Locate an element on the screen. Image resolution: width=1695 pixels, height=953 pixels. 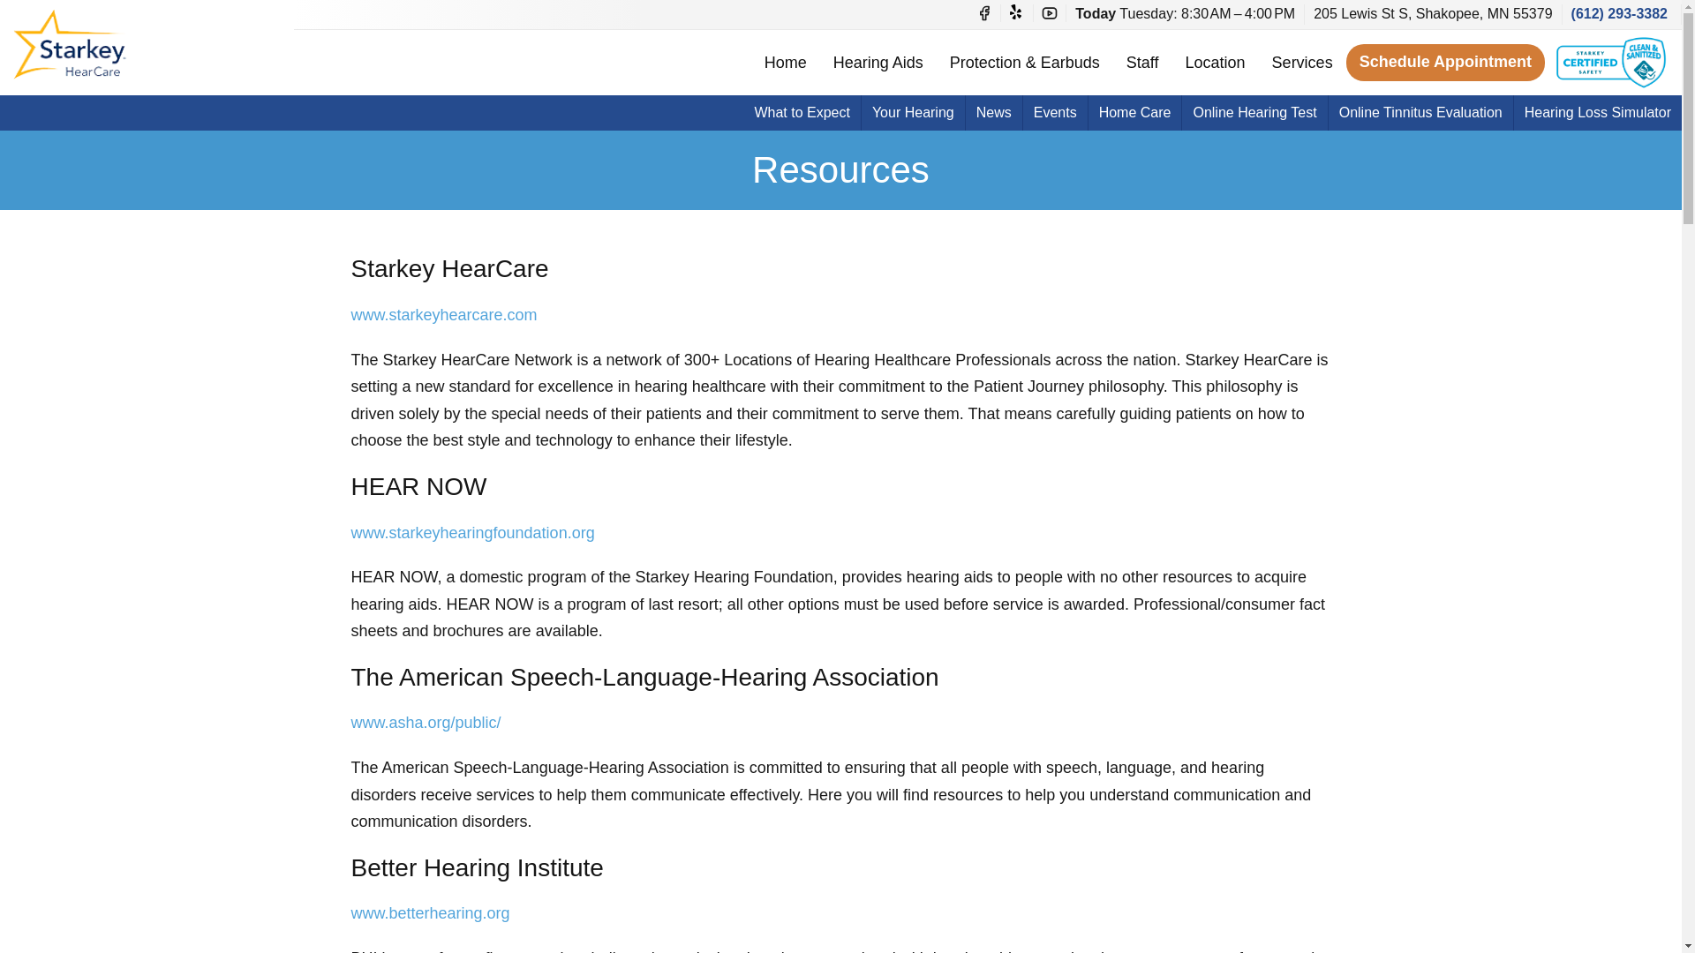
What to Expect is located at coordinates (802, 113).